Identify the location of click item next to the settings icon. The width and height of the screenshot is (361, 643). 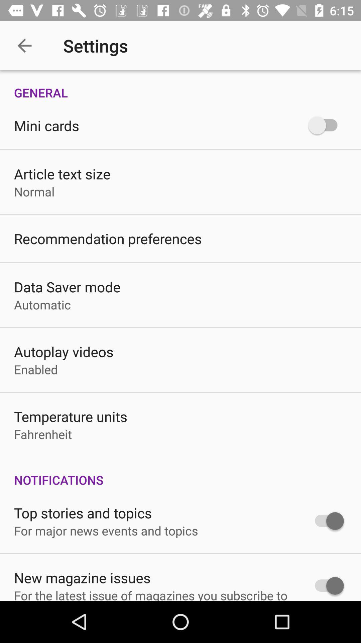
(24, 46).